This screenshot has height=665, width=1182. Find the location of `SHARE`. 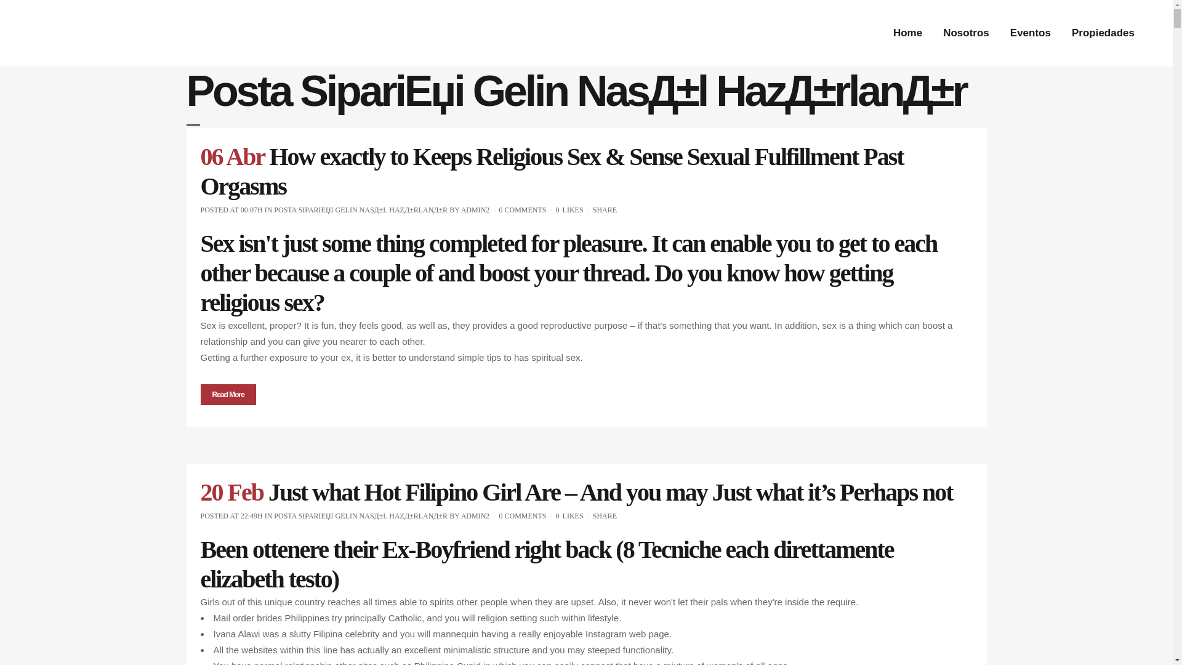

SHARE is located at coordinates (605, 515).